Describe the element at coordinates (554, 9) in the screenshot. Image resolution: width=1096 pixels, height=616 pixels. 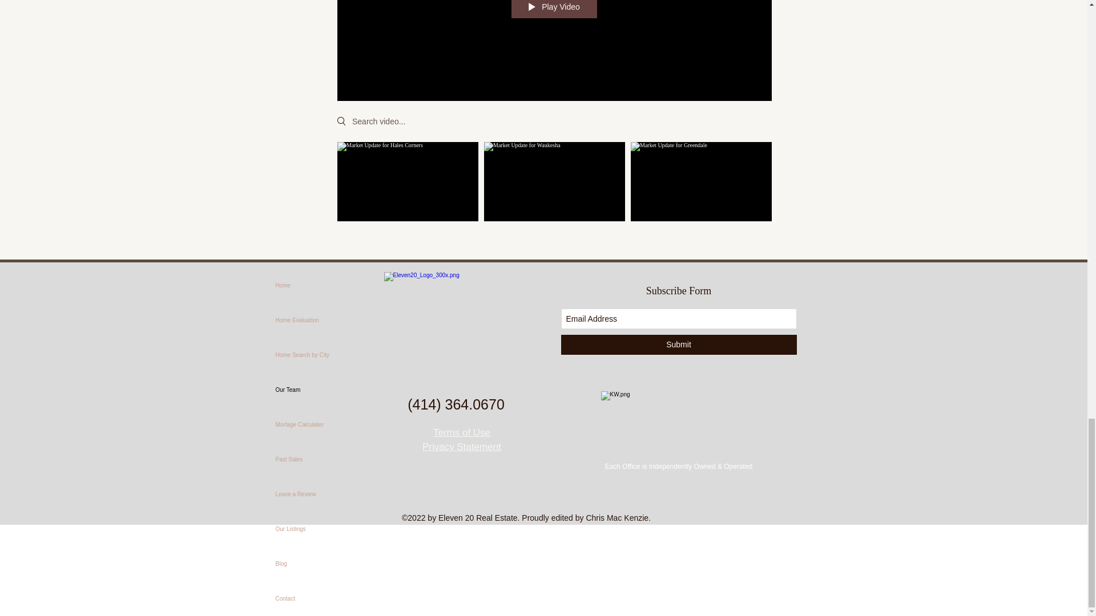
I see `Play Video` at that location.